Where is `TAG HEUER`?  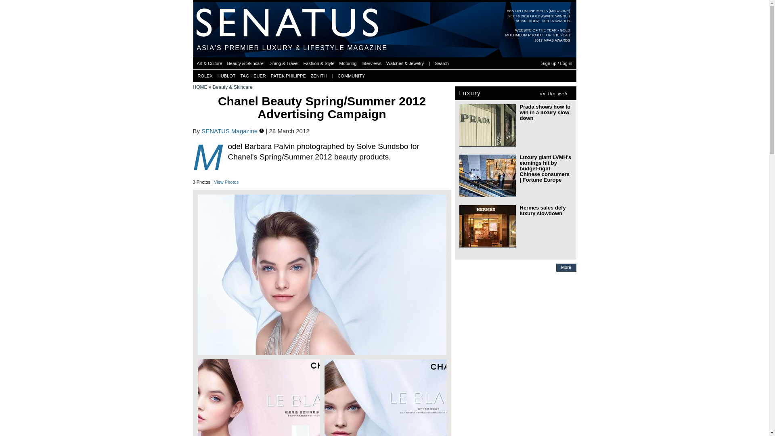
TAG HEUER is located at coordinates (253, 76).